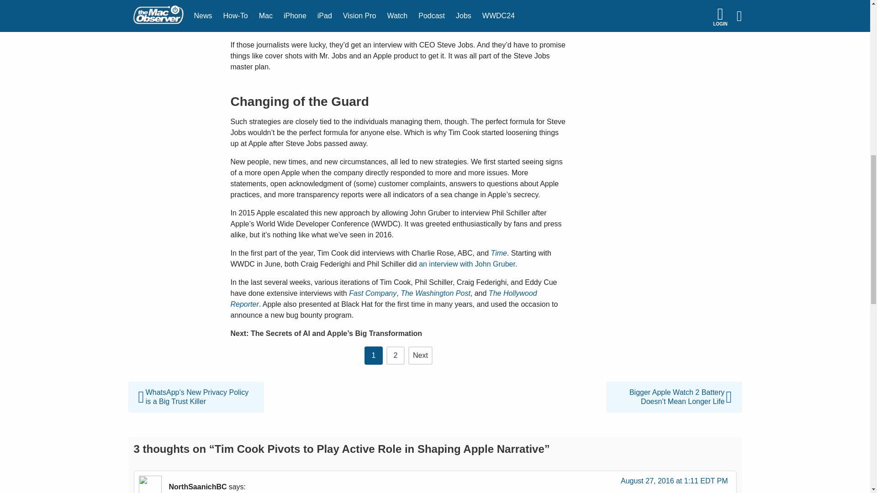 The width and height of the screenshot is (877, 493). I want to click on The Hollywood Reporter, so click(383, 299).